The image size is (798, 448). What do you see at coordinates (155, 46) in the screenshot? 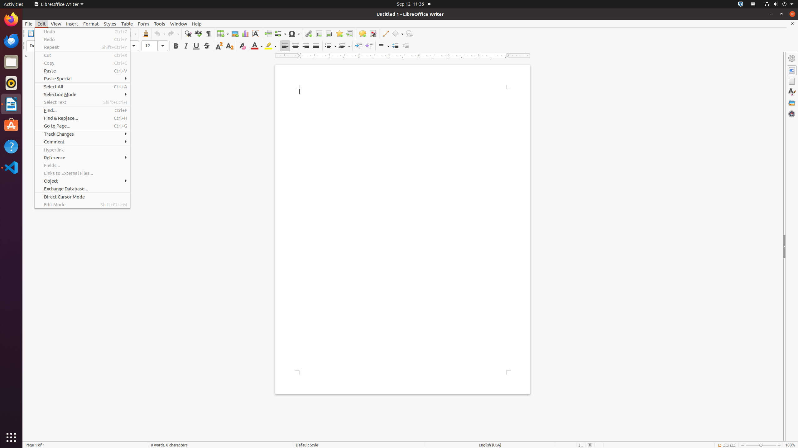
I see `Font Size` at bounding box center [155, 46].